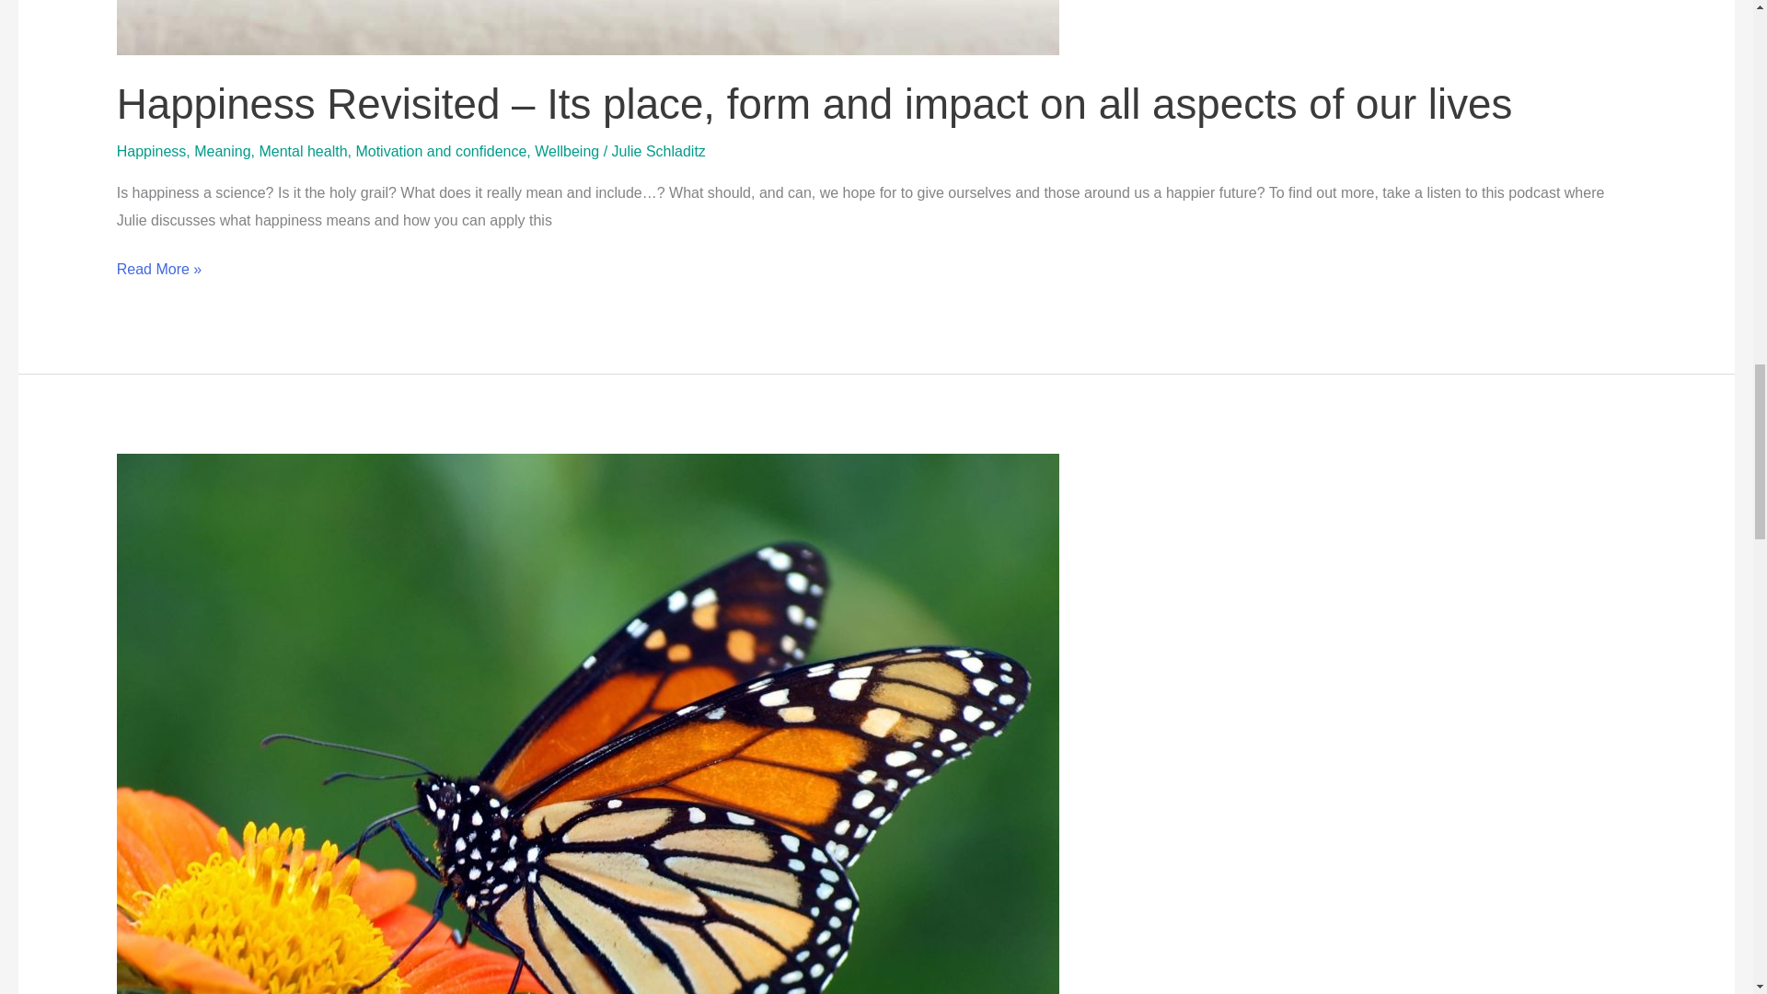 The width and height of the screenshot is (1767, 994). I want to click on Happiness, so click(151, 151).